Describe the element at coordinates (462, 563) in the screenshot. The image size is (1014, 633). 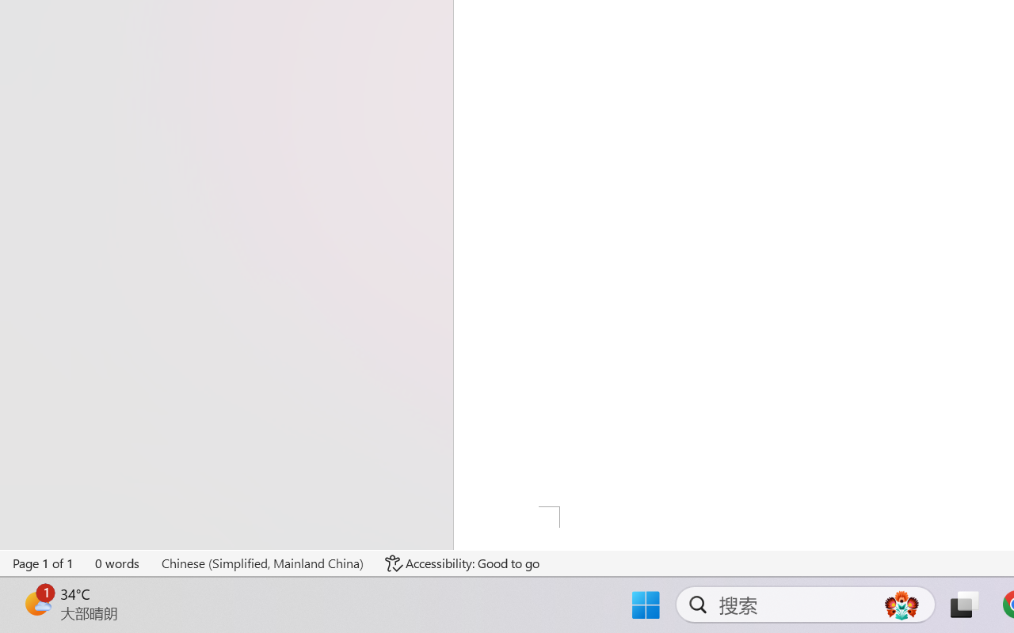
I see `Accessibility Checker Accessibility: Good to go` at that location.